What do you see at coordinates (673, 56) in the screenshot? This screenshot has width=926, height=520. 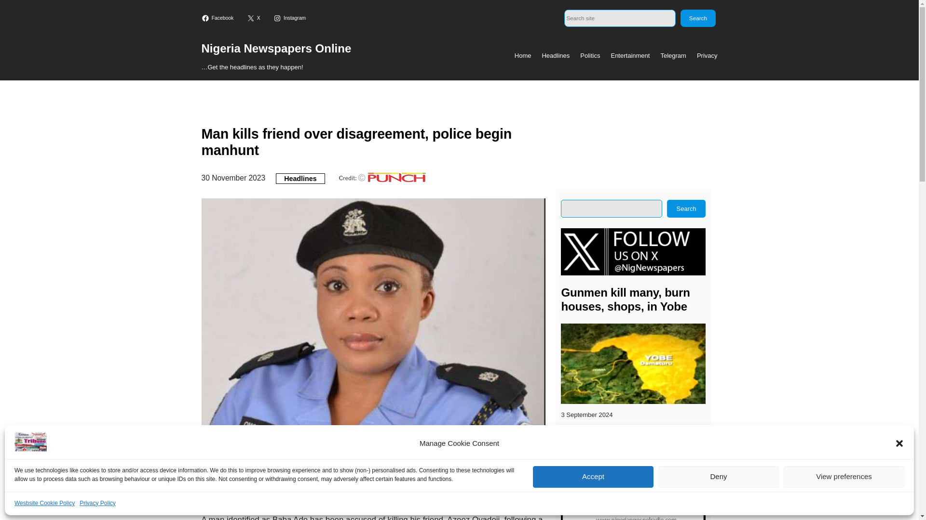 I see `Telegram` at bounding box center [673, 56].